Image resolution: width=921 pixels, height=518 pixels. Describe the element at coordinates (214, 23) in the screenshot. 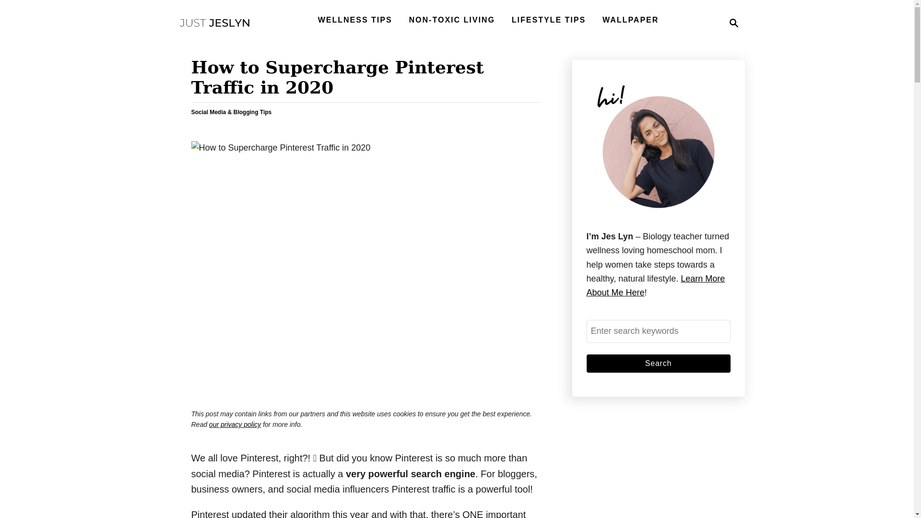

I see `Learn More About Me Here` at that location.